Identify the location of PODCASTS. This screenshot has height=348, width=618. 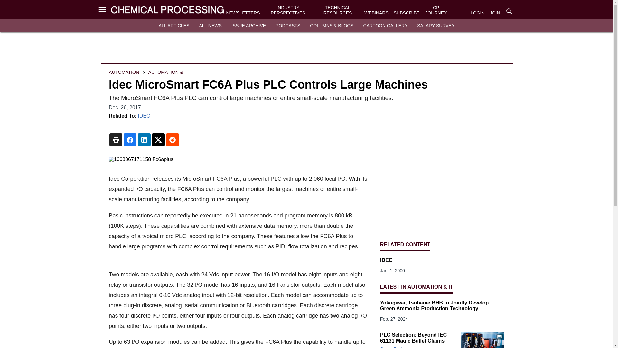
(288, 26).